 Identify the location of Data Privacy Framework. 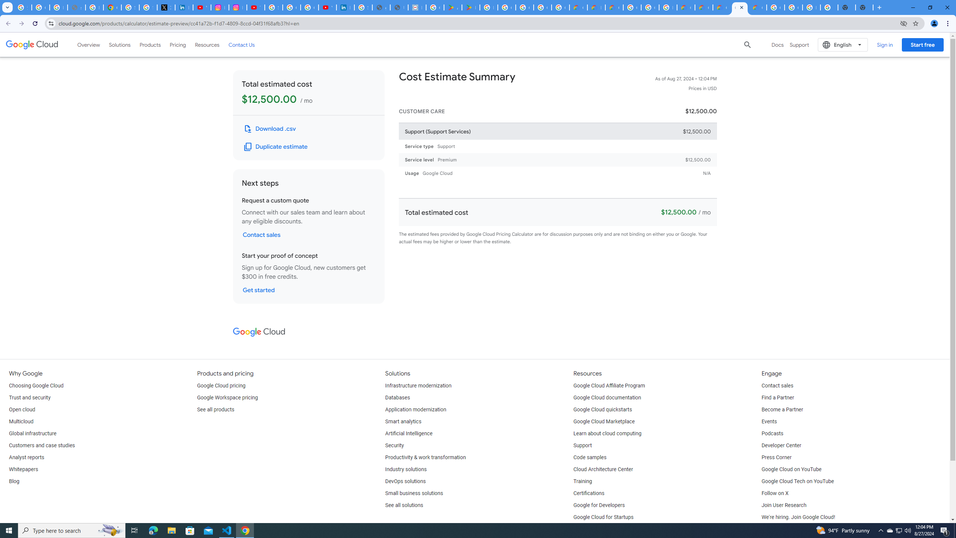
(417, 7).